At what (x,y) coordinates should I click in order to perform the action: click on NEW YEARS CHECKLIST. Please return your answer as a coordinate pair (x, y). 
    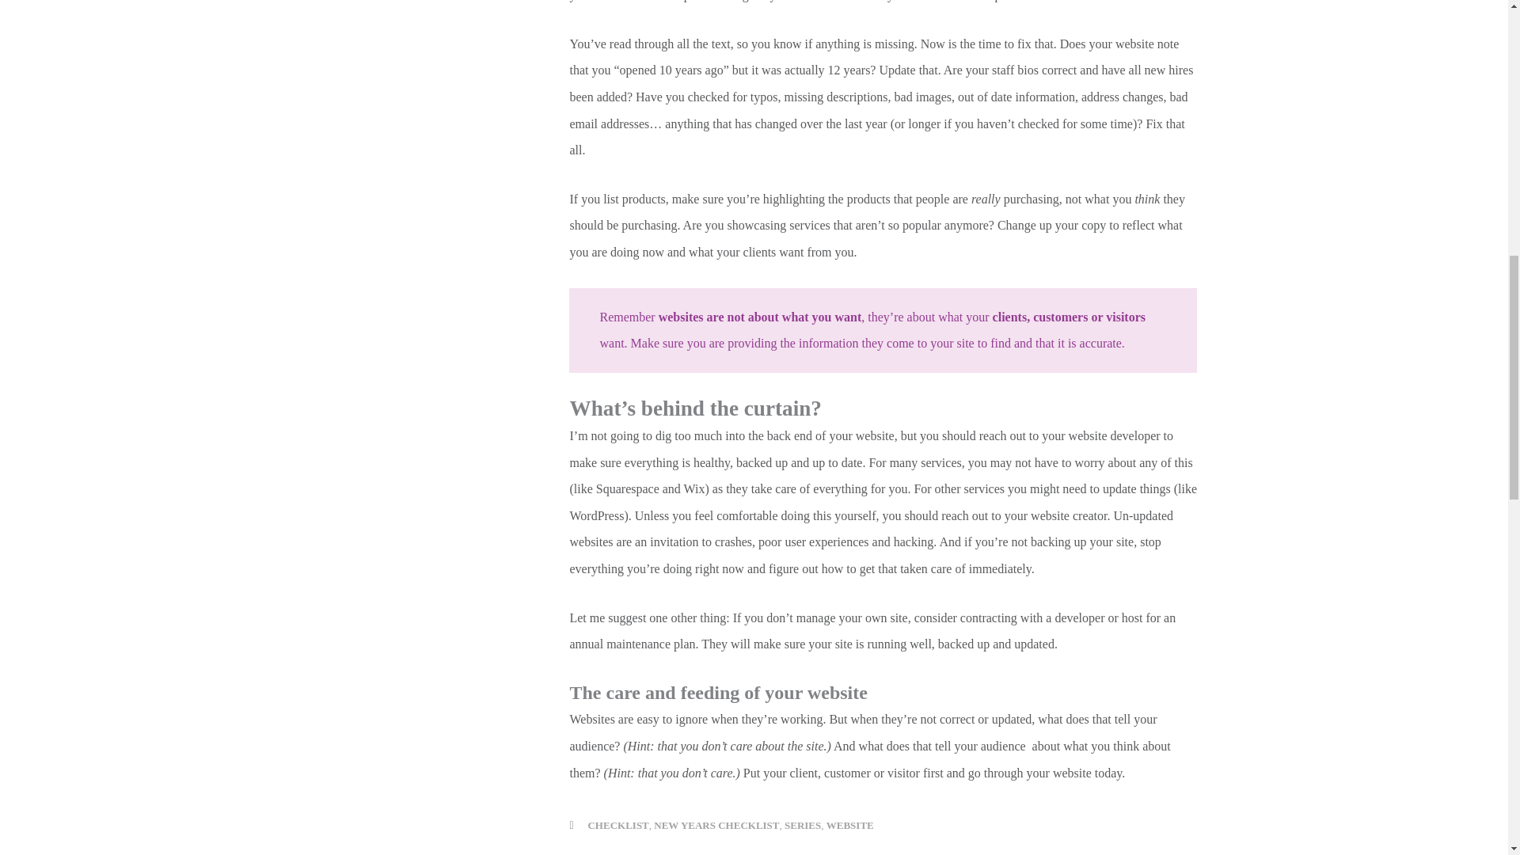
    Looking at the image, I should click on (716, 825).